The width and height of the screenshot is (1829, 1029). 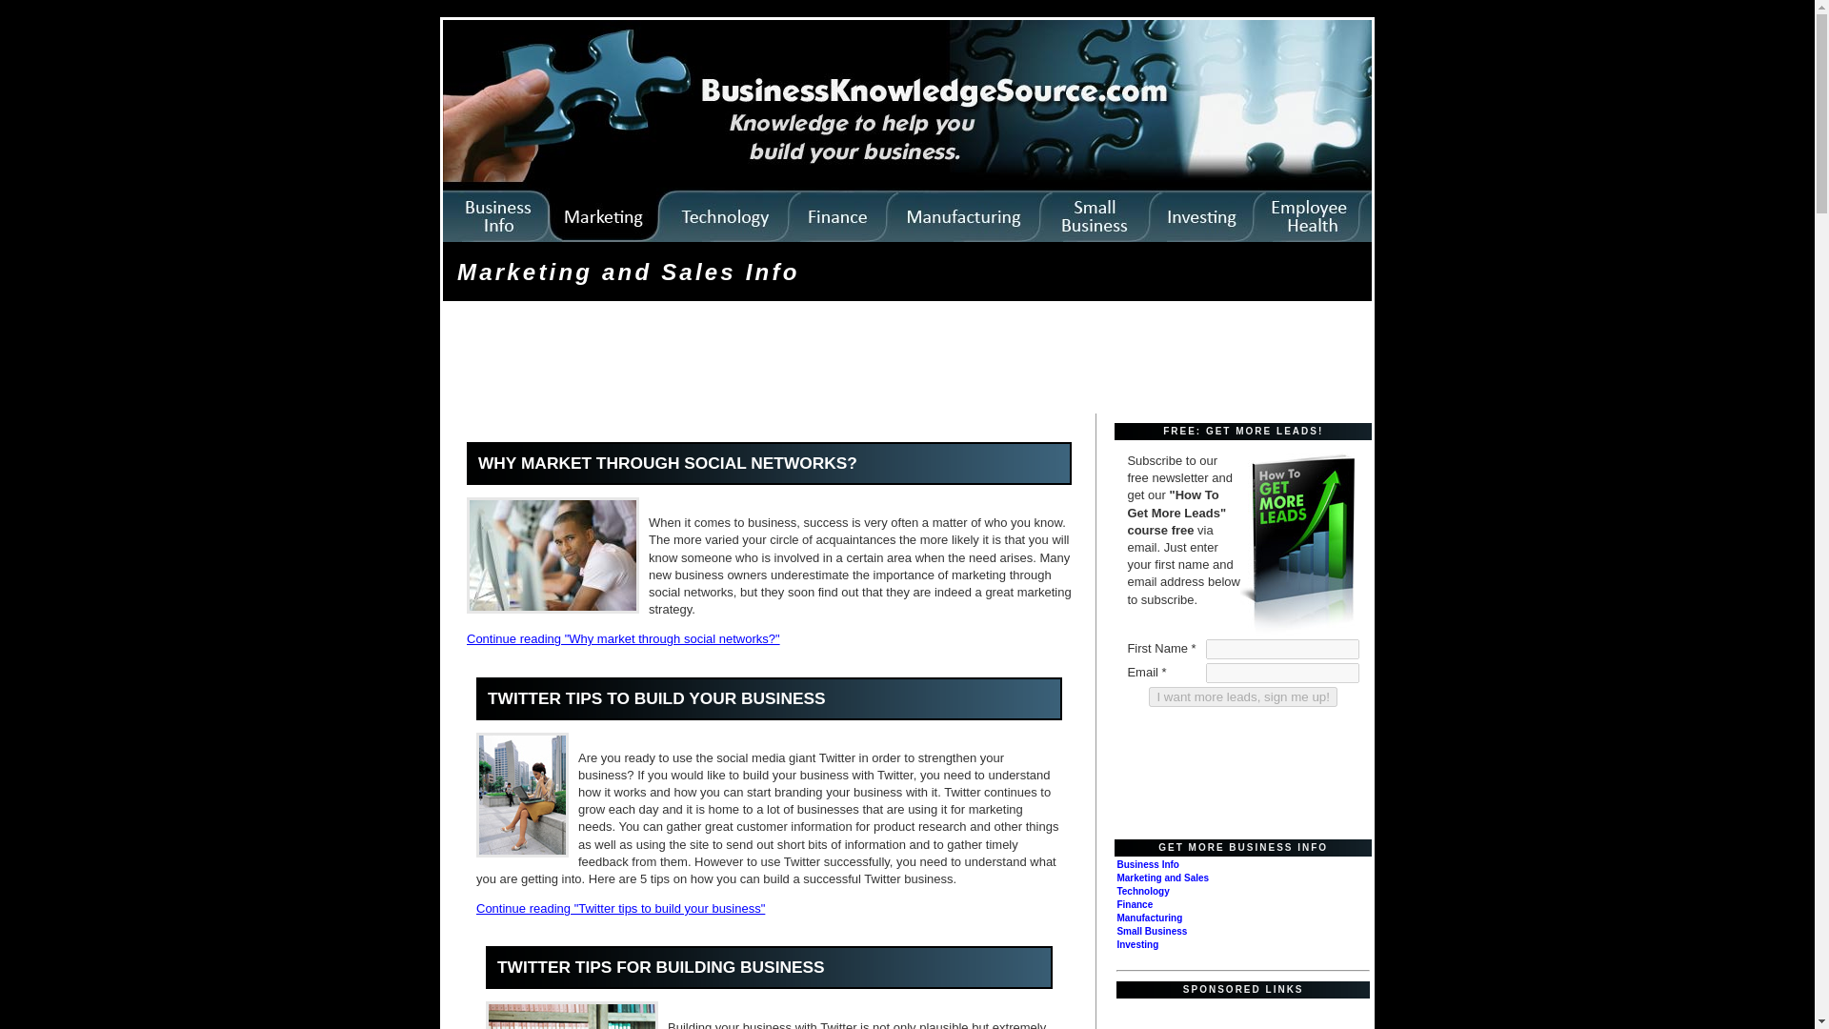 What do you see at coordinates (623, 638) in the screenshot?
I see `Continue reading "Why market through social networks?"` at bounding box center [623, 638].